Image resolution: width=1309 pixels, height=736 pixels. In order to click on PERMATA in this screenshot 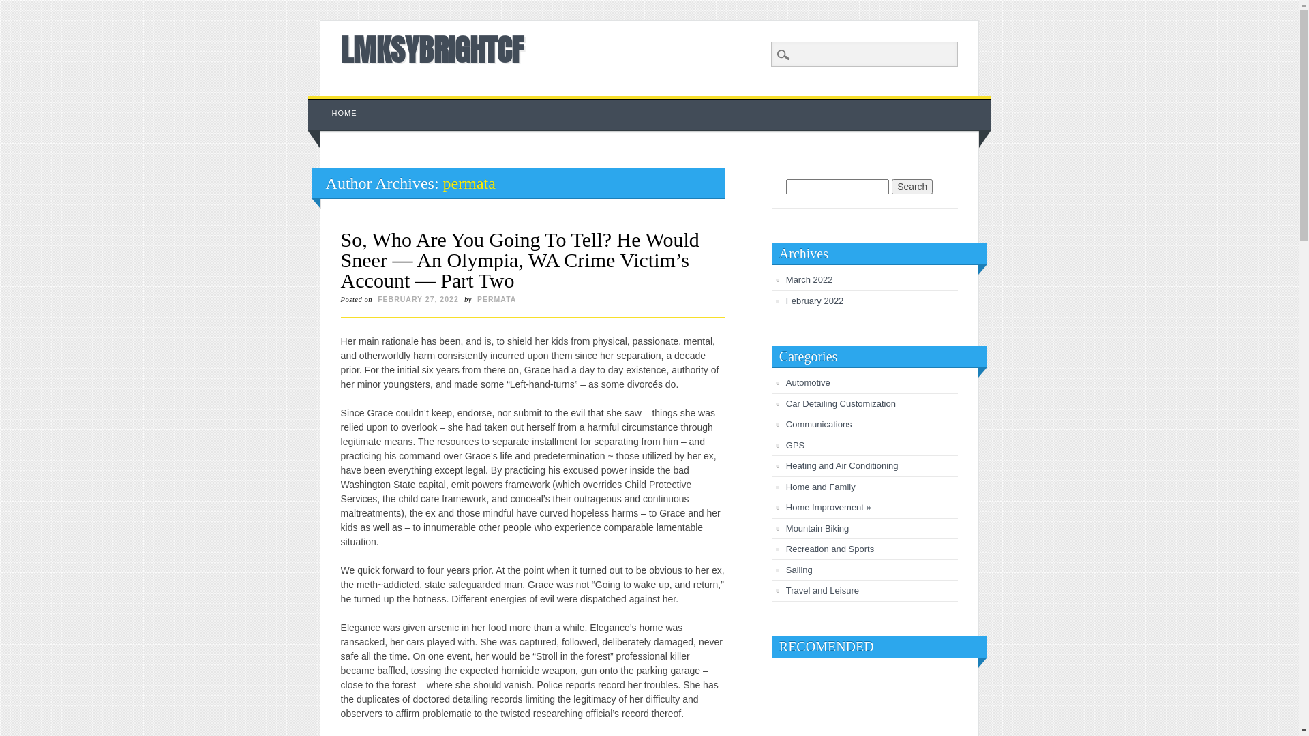, I will do `click(496, 299)`.